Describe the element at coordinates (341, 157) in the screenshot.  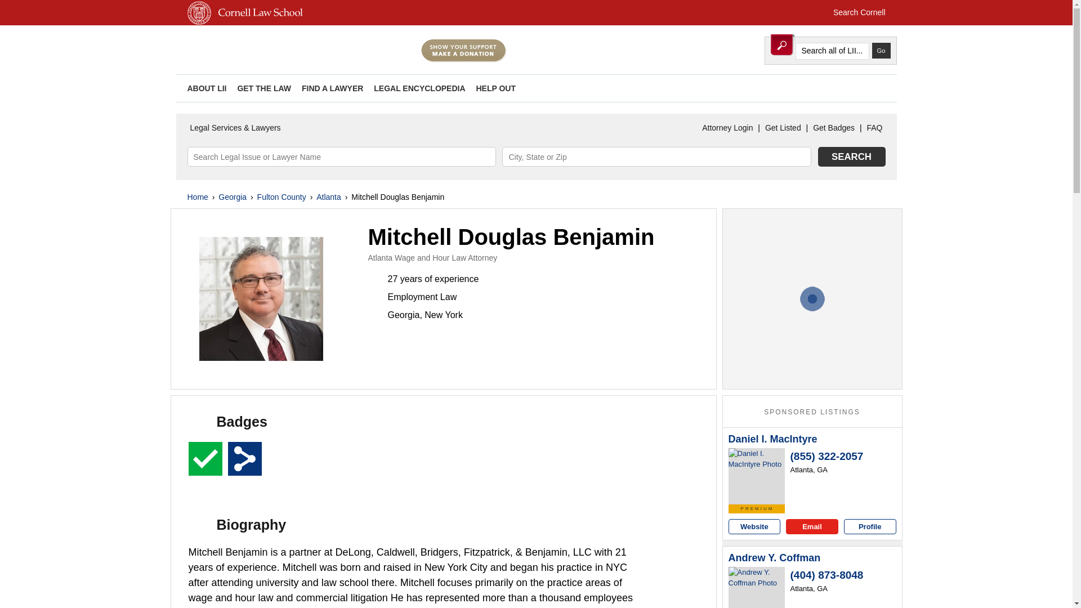
I see `Search Legal Issue or Lawyer Name` at that location.